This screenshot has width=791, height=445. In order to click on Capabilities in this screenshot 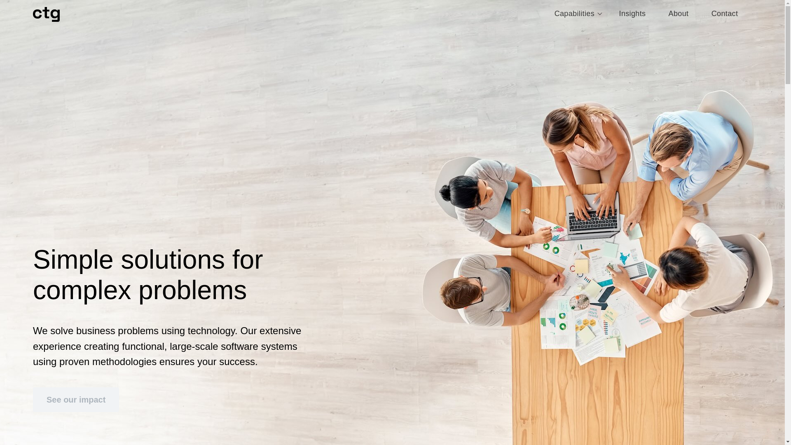, I will do `click(579, 15)`.